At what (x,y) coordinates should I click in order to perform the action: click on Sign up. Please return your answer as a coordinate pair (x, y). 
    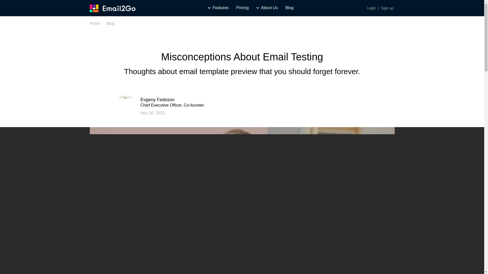
    Looking at the image, I should click on (387, 8).